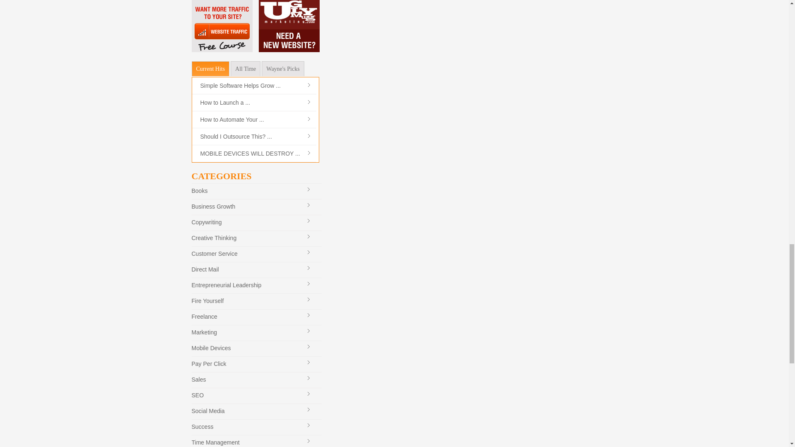  What do you see at coordinates (282, 68) in the screenshot?
I see `Wayne's Picks` at bounding box center [282, 68].